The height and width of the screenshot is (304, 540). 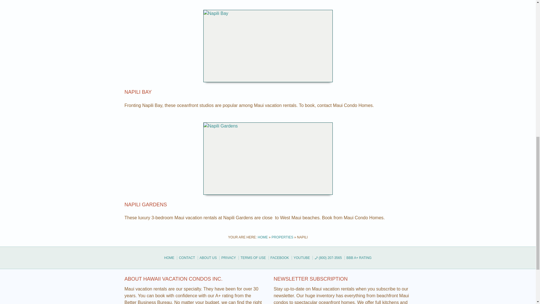 What do you see at coordinates (145, 204) in the screenshot?
I see `Napili Gardens` at bounding box center [145, 204].